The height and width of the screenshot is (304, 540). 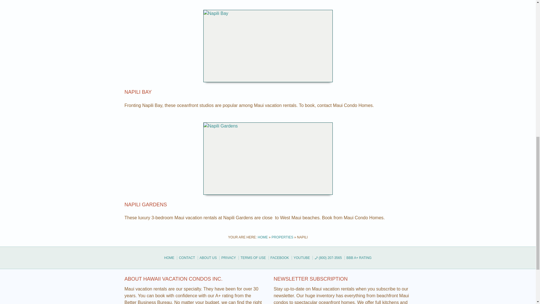 What do you see at coordinates (145, 204) in the screenshot?
I see `Napili Gardens` at bounding box center [145, 204].